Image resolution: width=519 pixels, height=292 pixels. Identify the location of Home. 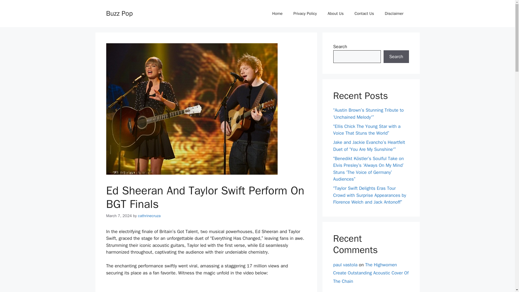
(277, 14).